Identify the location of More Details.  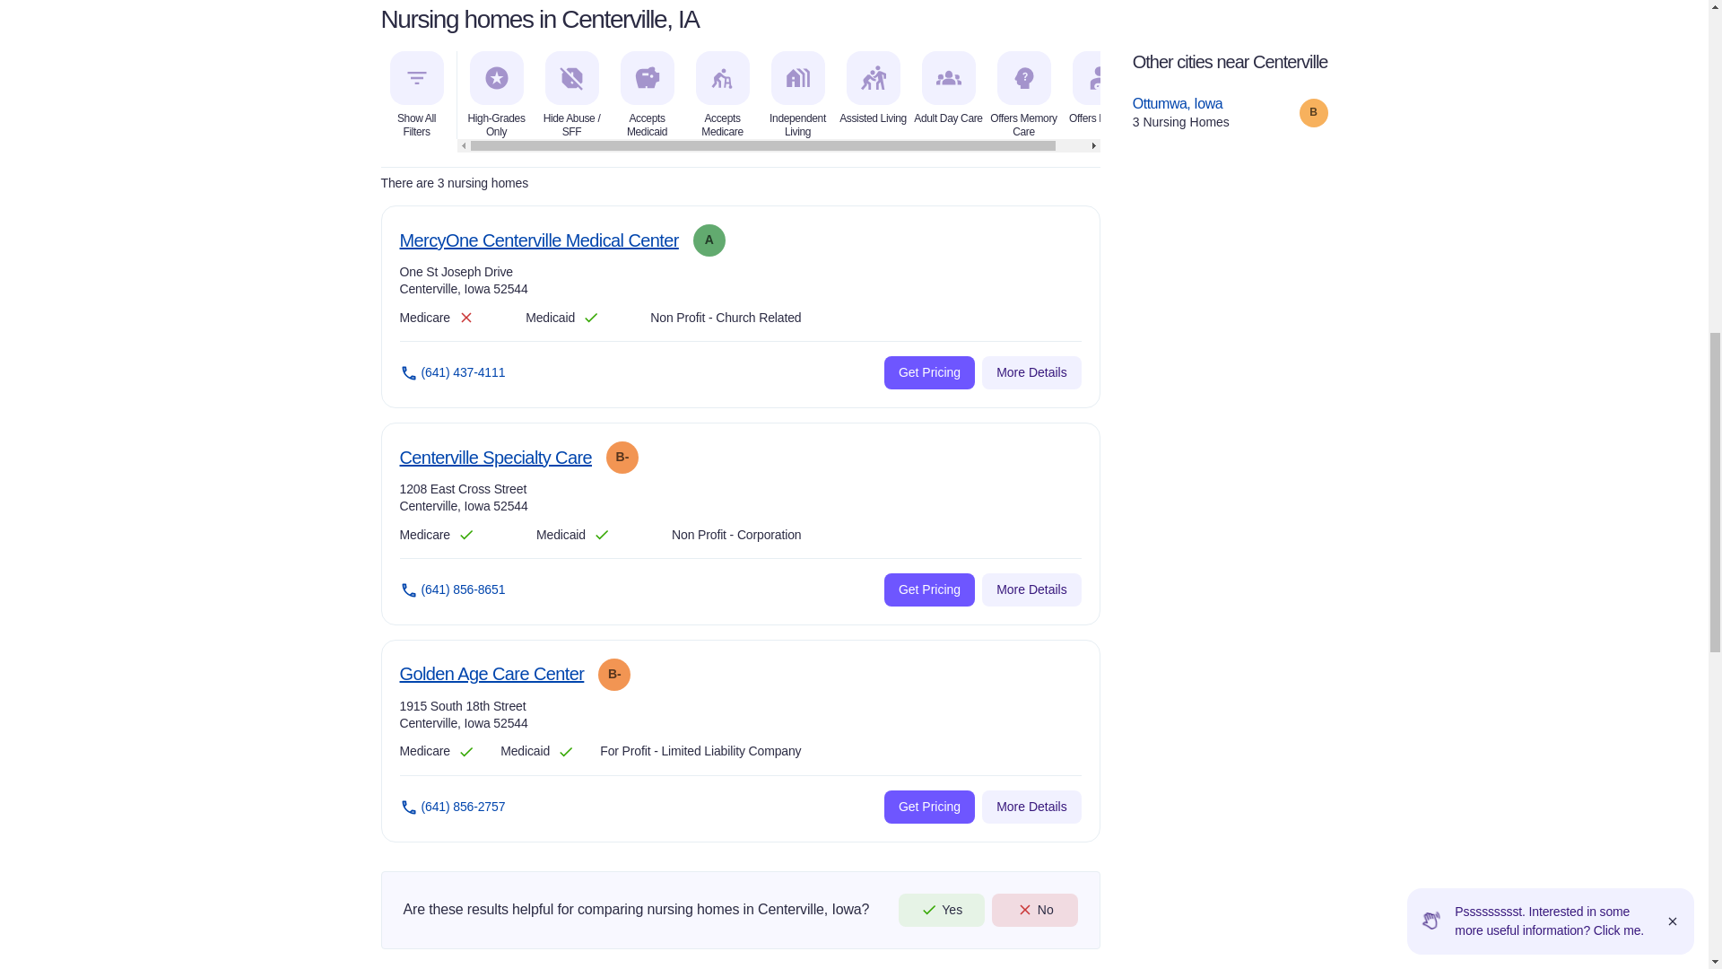
(538, 240).